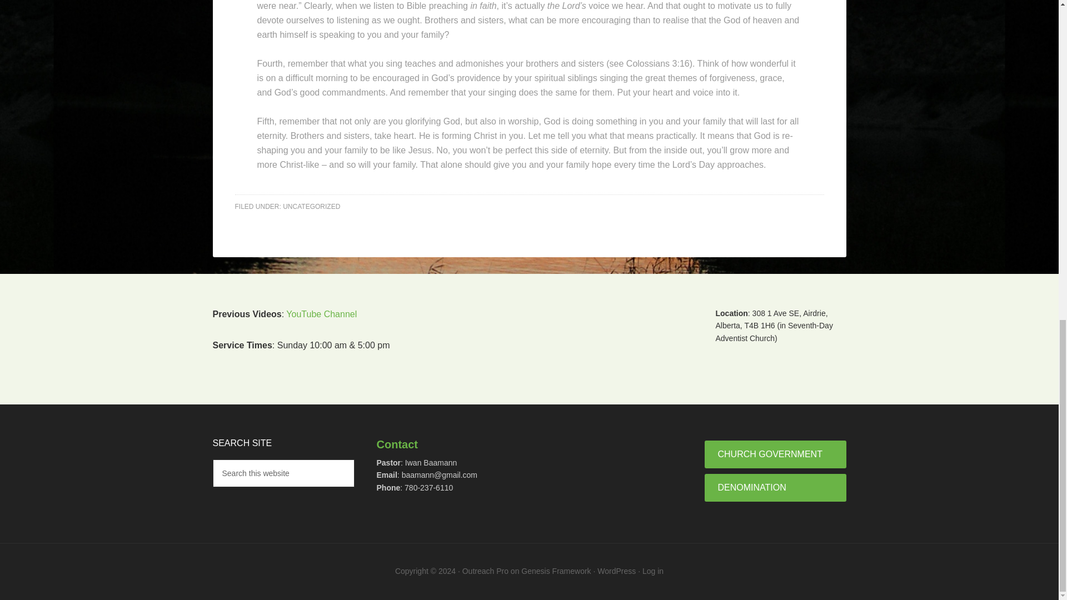 Image resolution: width=1067 pixels, height=600 pixels. I want to click on WordPress, so click(617, 571).